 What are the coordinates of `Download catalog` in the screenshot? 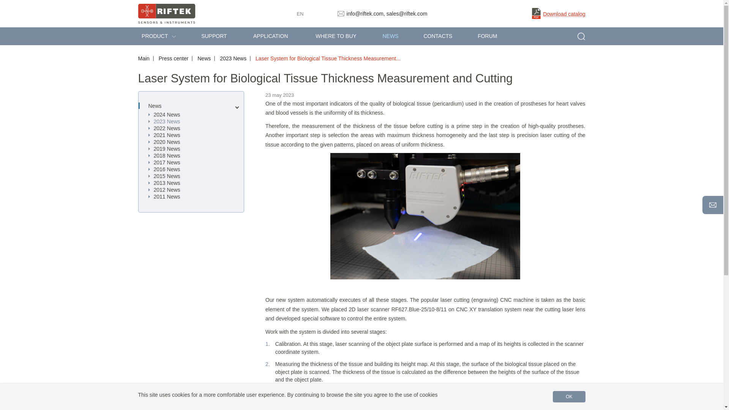 It's located at (559, 14).